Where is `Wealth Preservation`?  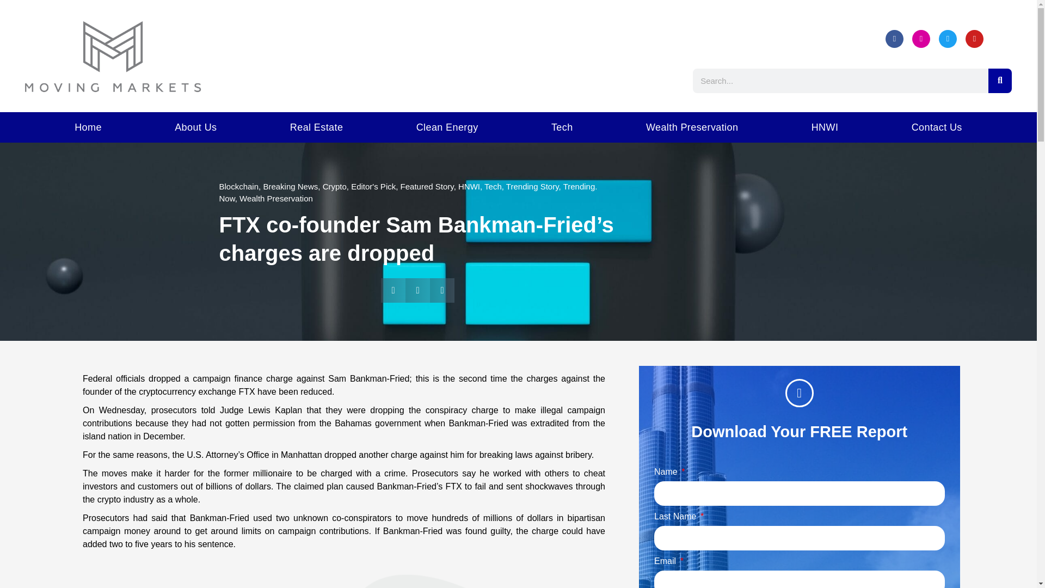
Wealth Preservation is located at coordinates (275, 198).